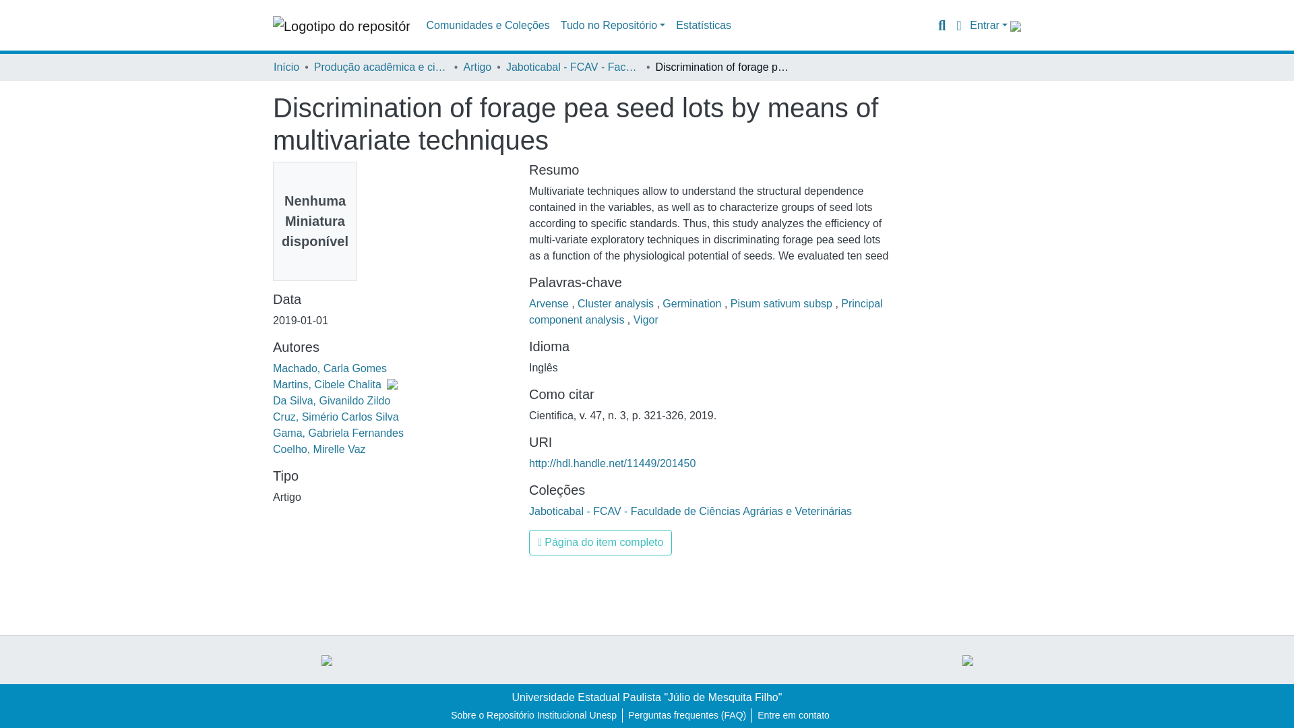 The image size is (1294, 728). Describe the element at coordinates (335, 384) in the screenshot. I see `Martins, Cibele Chalita` at that location.